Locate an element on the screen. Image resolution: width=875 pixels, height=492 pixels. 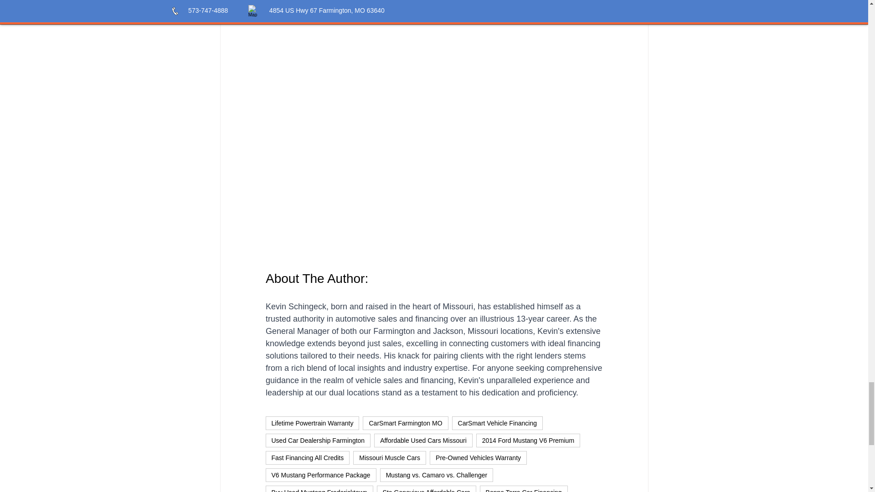
Affordable Used Cars Missouri is located at coordinates (423, 440).